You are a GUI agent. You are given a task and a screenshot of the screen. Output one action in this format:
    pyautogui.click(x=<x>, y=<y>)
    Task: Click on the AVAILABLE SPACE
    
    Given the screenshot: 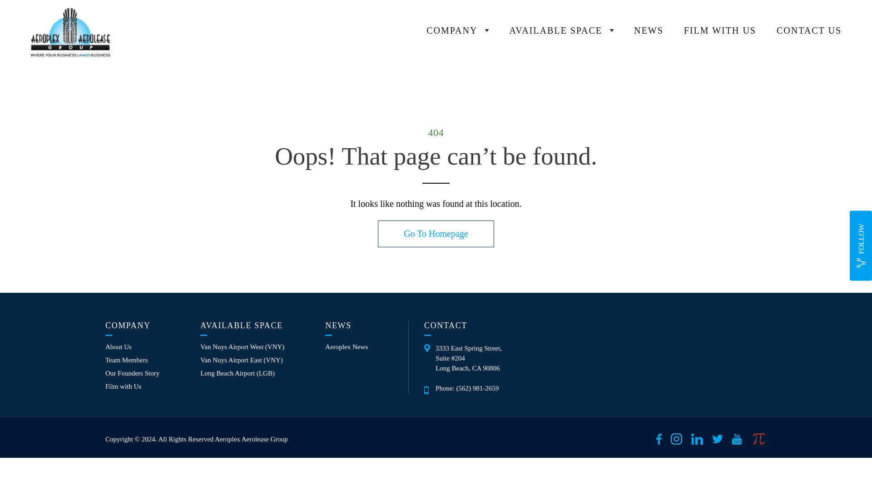 What is the action you would take?
    pyautogui.click(x=561, y=30)
    